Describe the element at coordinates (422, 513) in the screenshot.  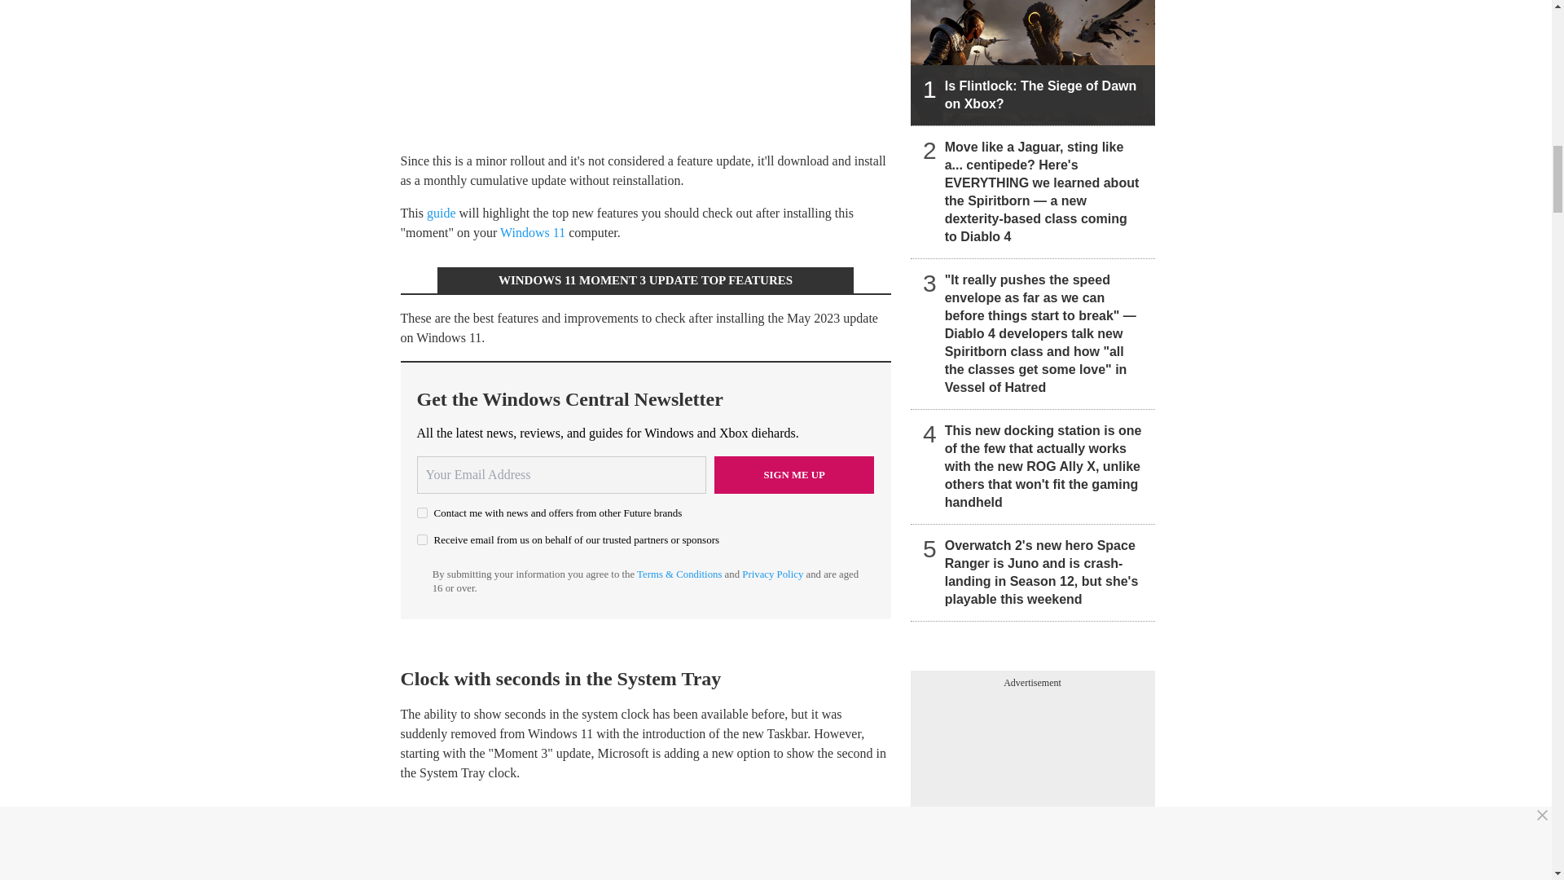
I see `on` at that location.